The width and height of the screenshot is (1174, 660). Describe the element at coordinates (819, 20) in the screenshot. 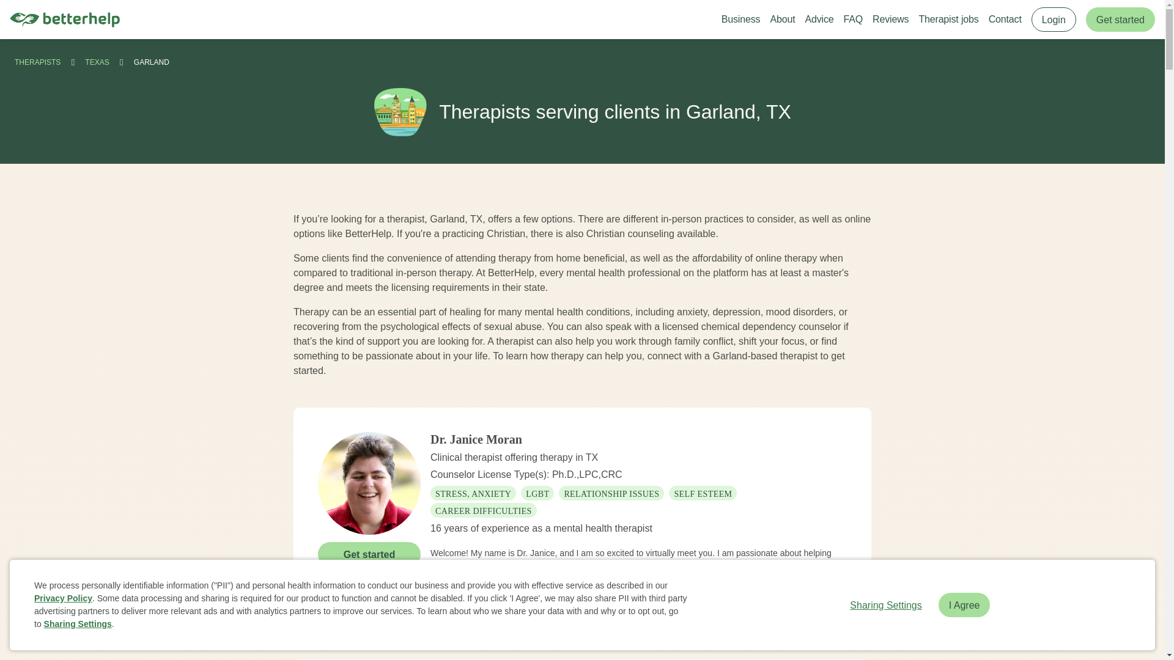

I see `Advice` at that location.